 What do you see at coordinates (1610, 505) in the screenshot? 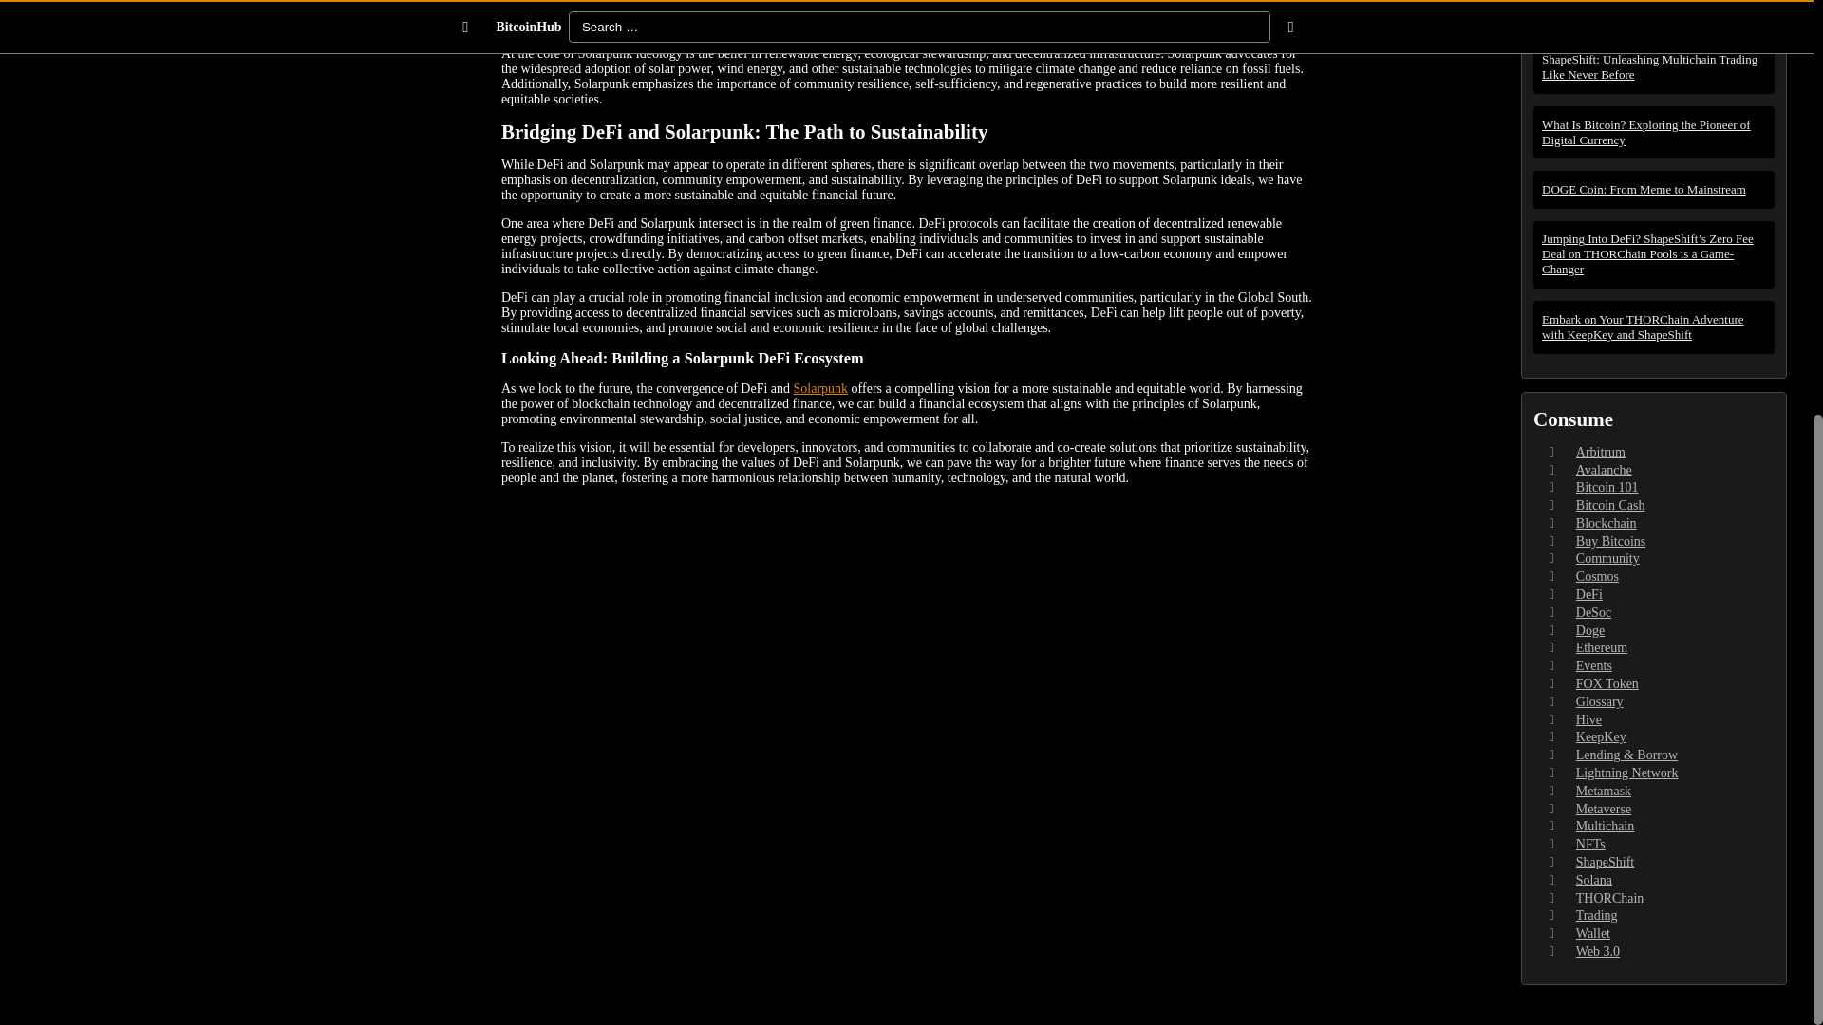
I see `Bitcoin Cash` at bounding box center [1610, 505].